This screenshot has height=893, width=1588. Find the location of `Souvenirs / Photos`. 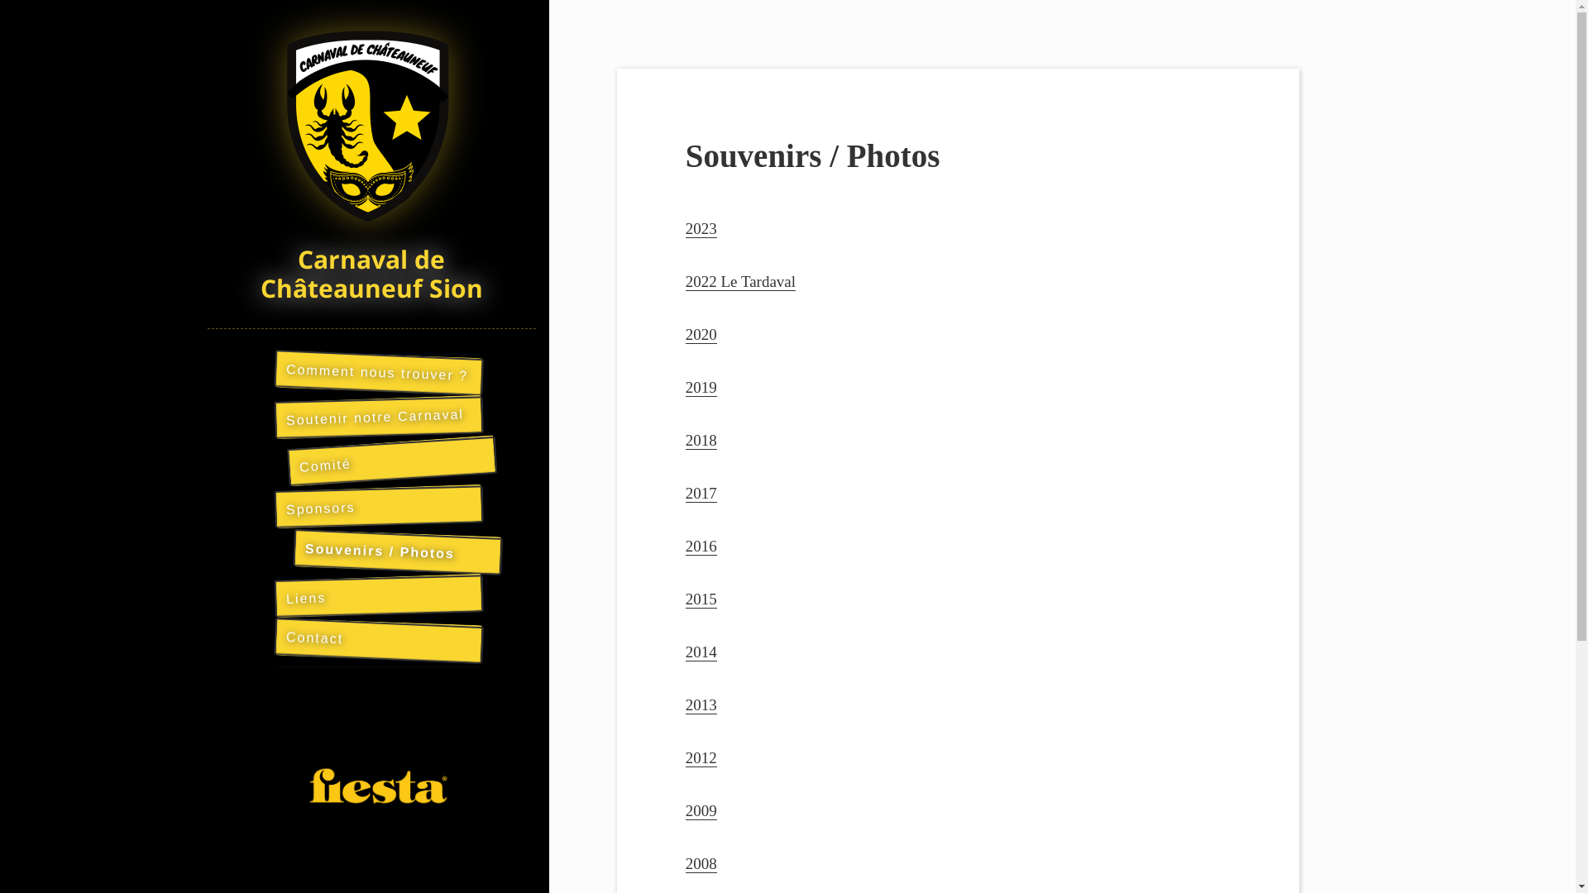

Souvenirs / Photos is located at coordinates (397, 549).